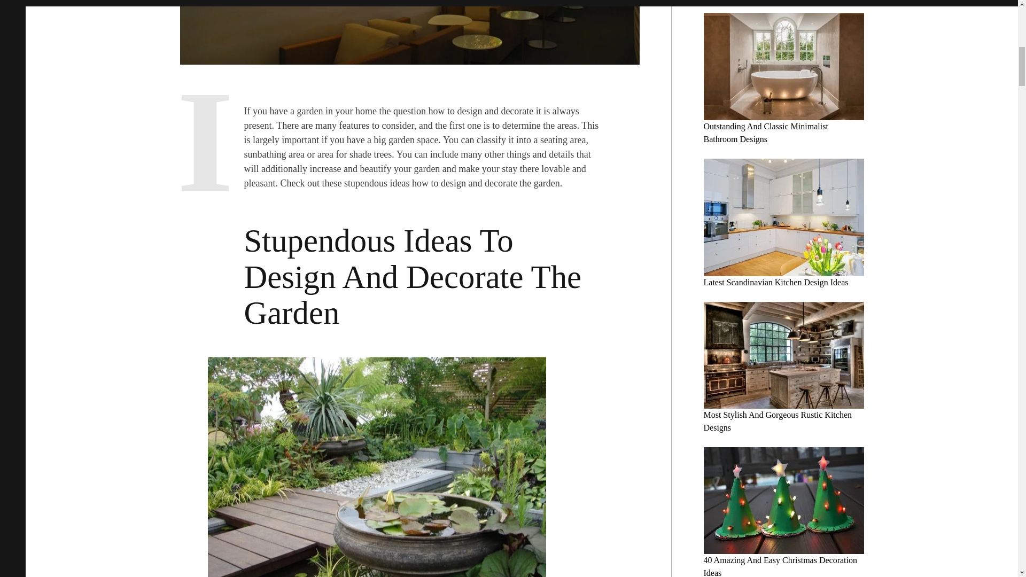 The height and width of the screenshot is (577, 1026). Describe the element at coordinates (775, 282) in the screenshot. I see `Latest Scandinavian Kitchen Design Ideas` at that location.